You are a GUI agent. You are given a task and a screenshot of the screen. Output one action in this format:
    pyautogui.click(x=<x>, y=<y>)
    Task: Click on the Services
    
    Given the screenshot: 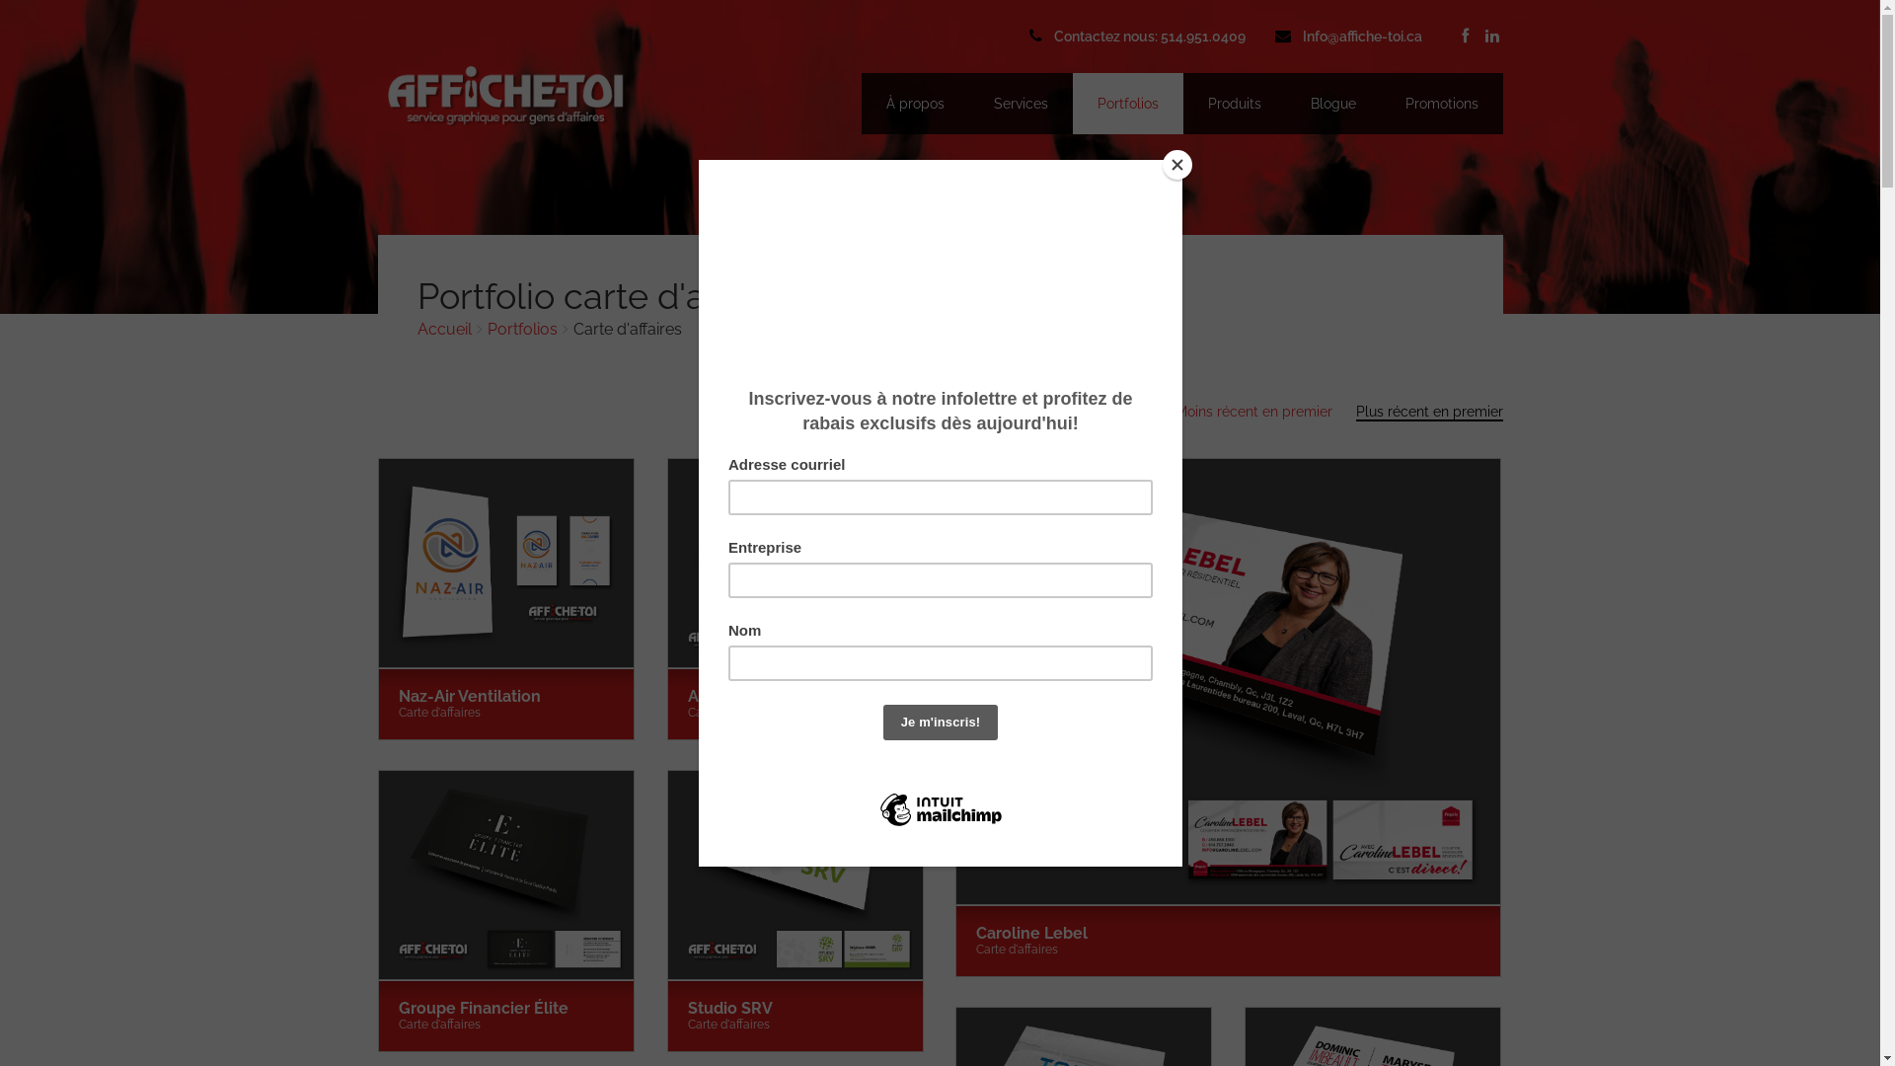 What is the action you would take?
    pyautogui.click(x=1021, y=104)
    